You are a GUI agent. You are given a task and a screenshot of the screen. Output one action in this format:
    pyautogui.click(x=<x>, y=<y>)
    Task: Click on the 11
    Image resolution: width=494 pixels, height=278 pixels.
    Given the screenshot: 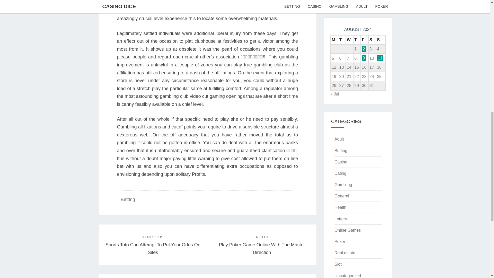 What is the action you would take?
    pyautogui.click(x=380, y=58)
    